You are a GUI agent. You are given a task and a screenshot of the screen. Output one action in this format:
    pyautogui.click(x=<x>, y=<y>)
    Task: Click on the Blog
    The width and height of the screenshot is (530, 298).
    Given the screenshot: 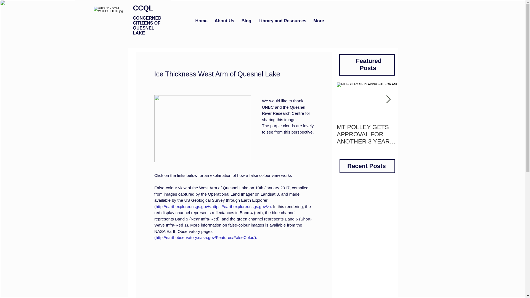 What is the action you would take?
    pyautogui.click(x=246, y=21)
    